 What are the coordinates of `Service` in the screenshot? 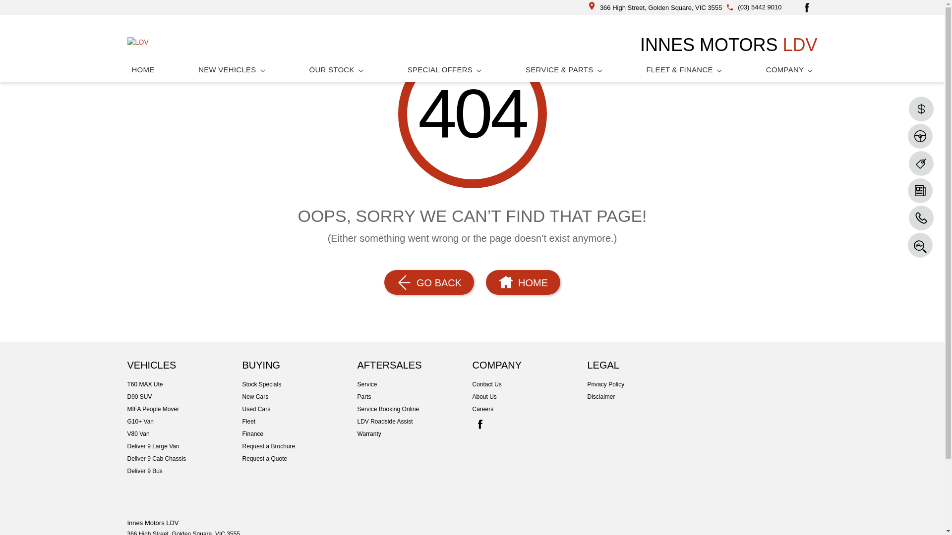 It's located at (415, 384).